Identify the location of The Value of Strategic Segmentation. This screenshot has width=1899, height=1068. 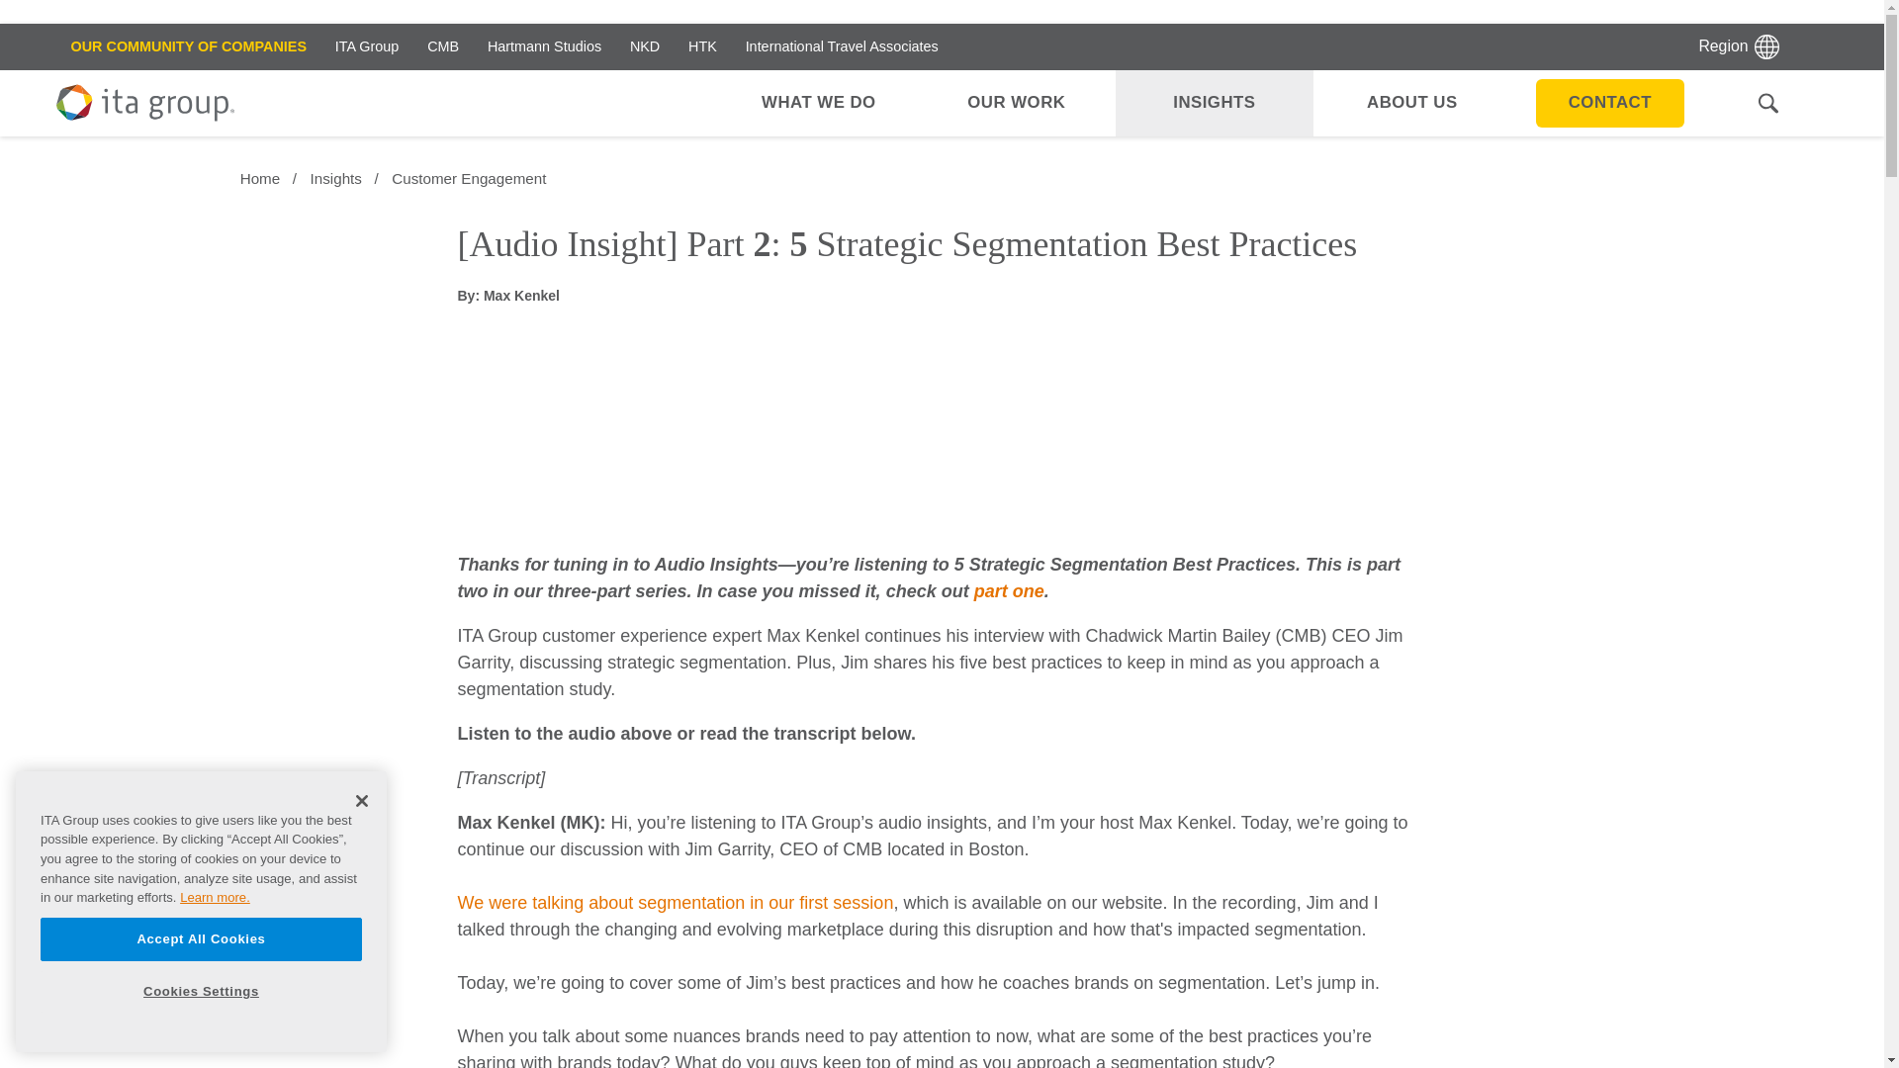
(1009, 591).